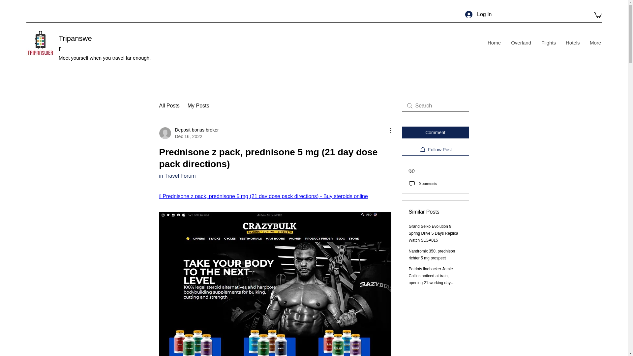 Image resolution: width=633 pixels, height=356 pixels. What do you see at coordinates (548, 43) in the screenshot?
I see `Follow Post` at bounding box center [548, 43].